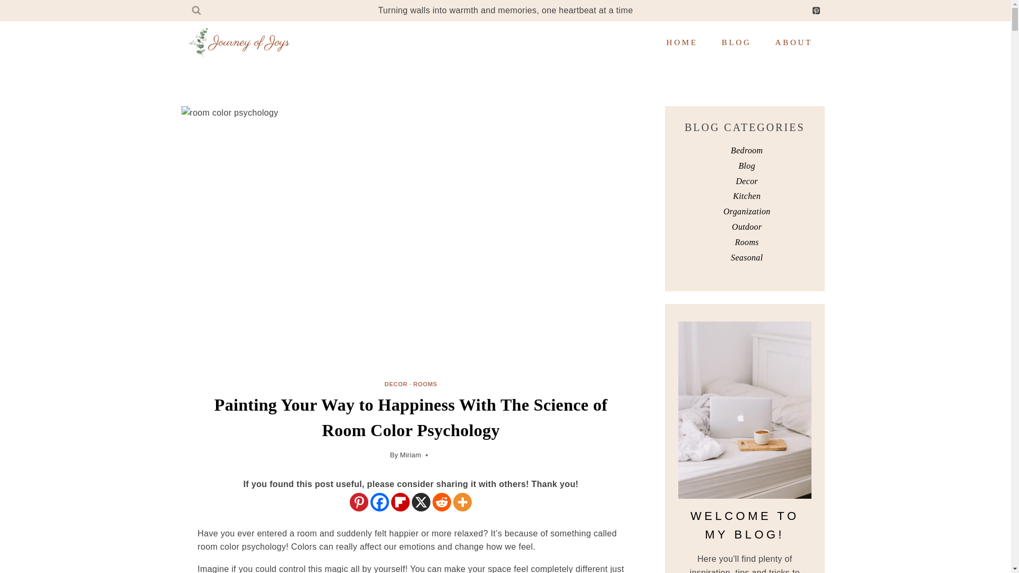 The height and width of the screenshot is (573, 1019). I want to click on X, so click(420, 502).